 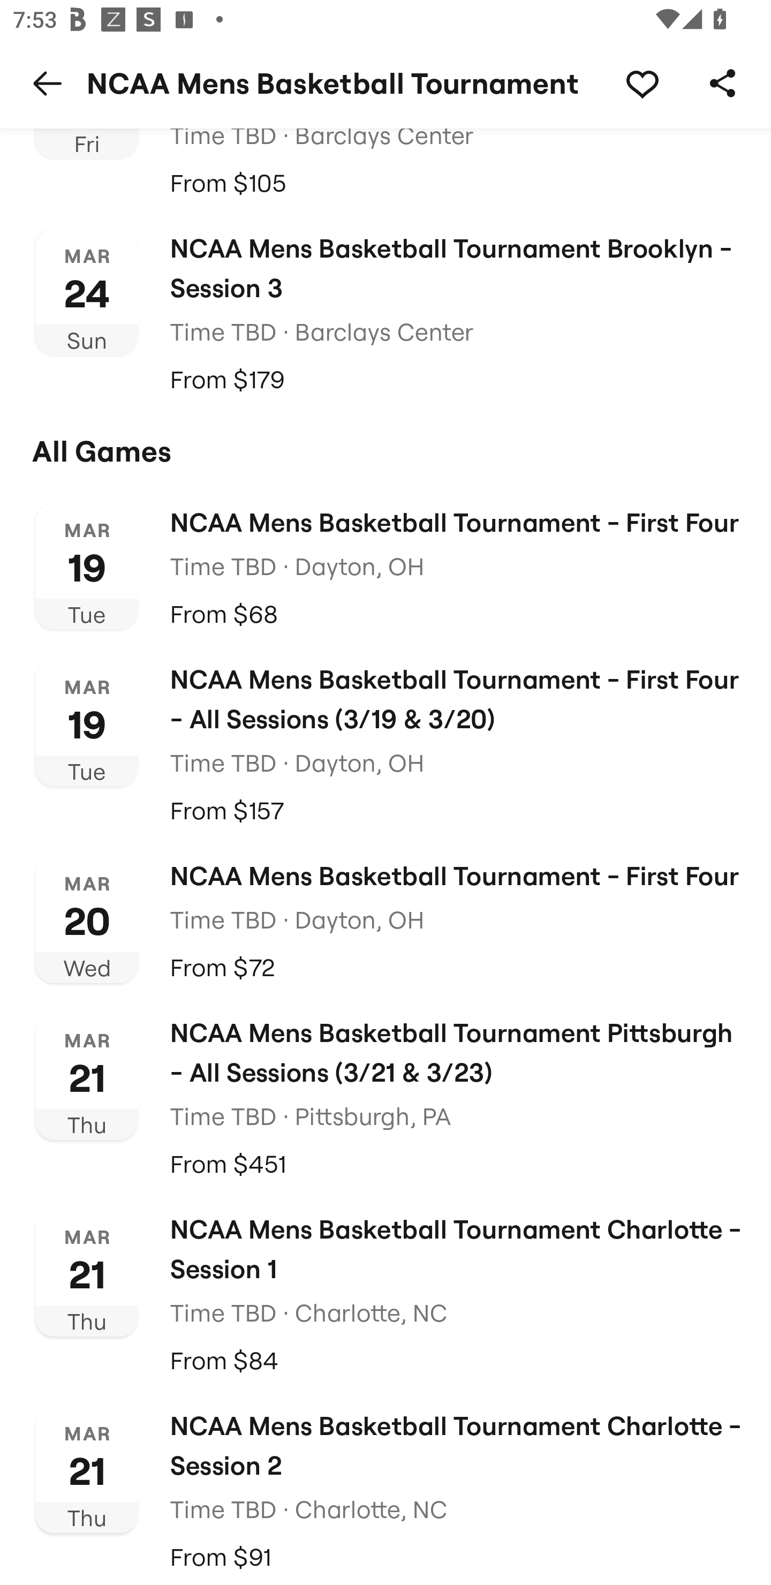 I want to click on Back, so click(x=48, y=82).